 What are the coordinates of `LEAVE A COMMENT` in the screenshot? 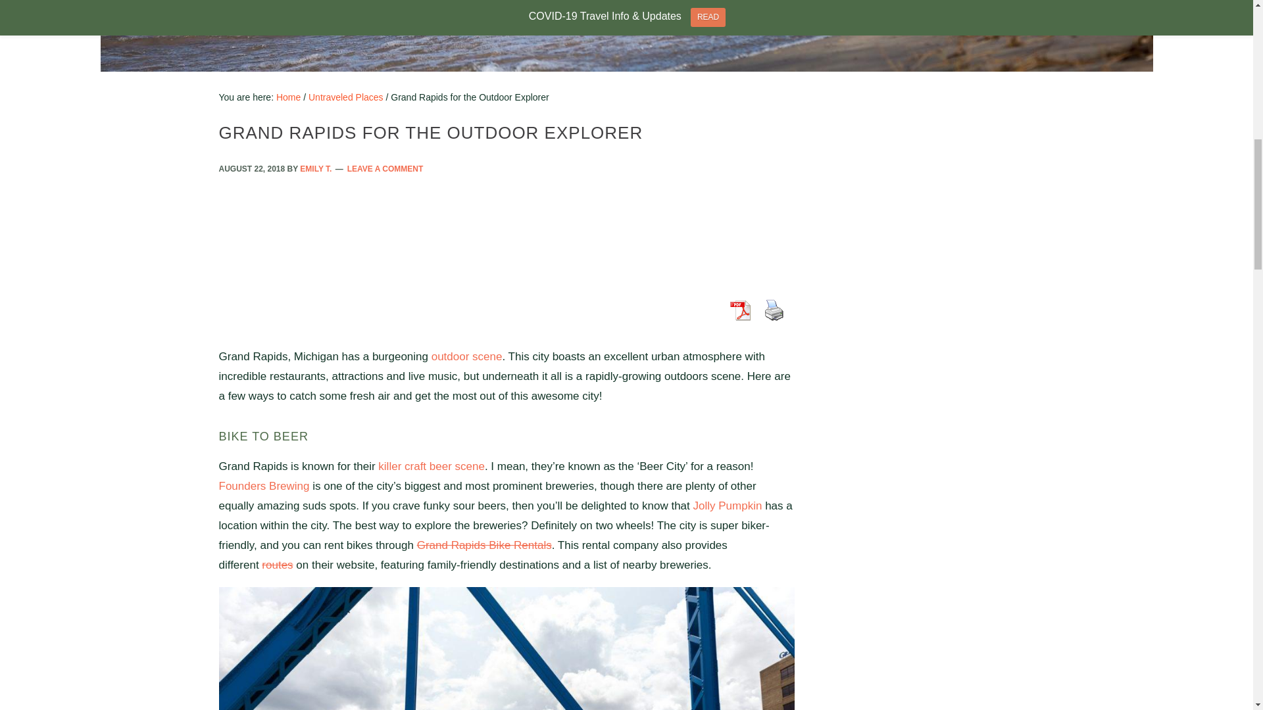 It's located at (385, 168).